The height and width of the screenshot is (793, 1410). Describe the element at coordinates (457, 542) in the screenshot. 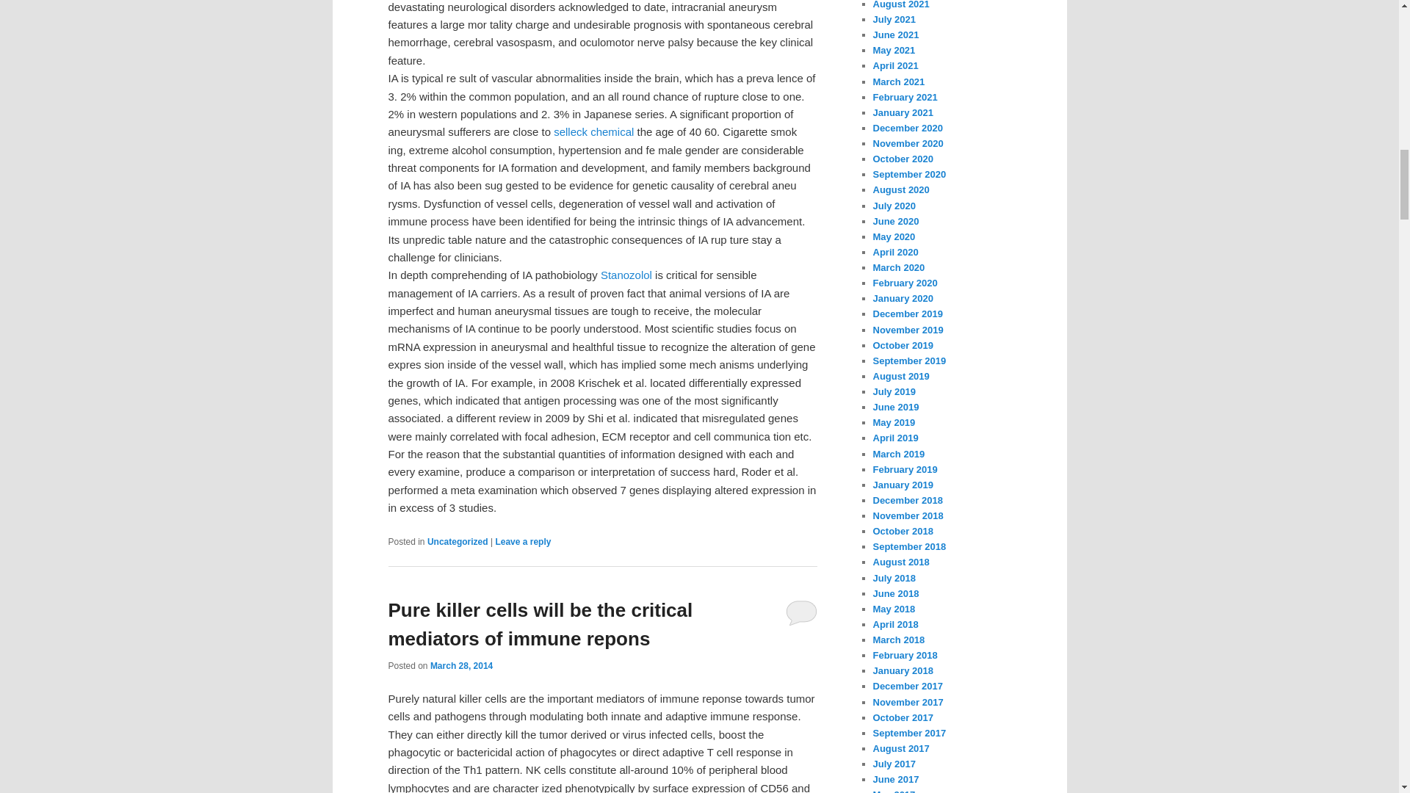

I see `Uncategorized` at that location.